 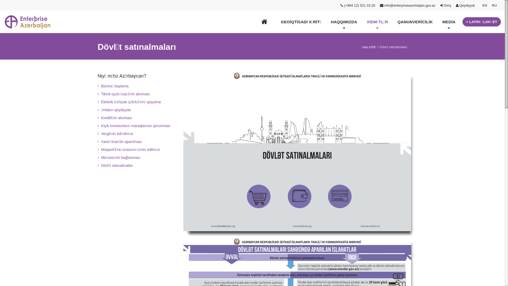 What do you see at coordinates (344, 24) in the screenshot?
I see `HAQQIMIZDA` at bounding box center [344, 24].